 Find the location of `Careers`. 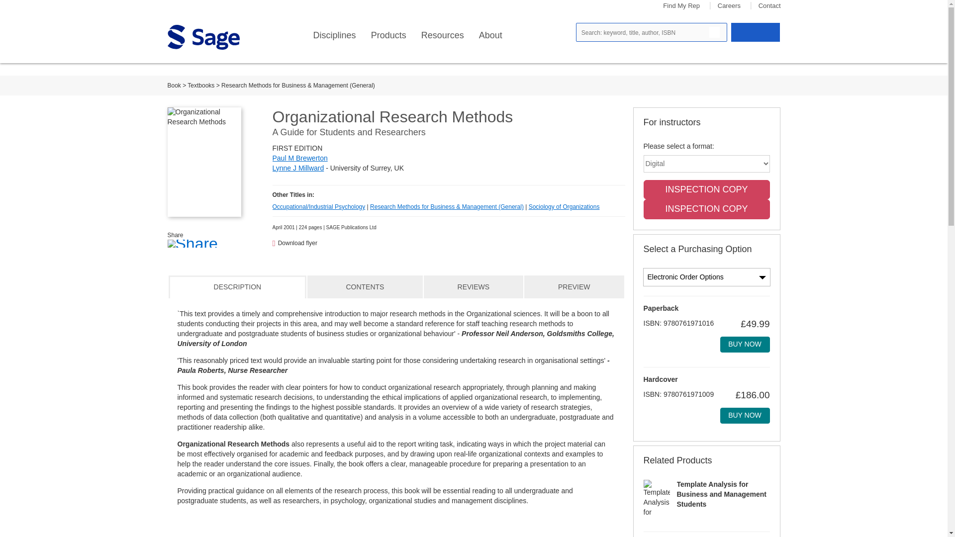

Careers is located at coordinates (729, 6).